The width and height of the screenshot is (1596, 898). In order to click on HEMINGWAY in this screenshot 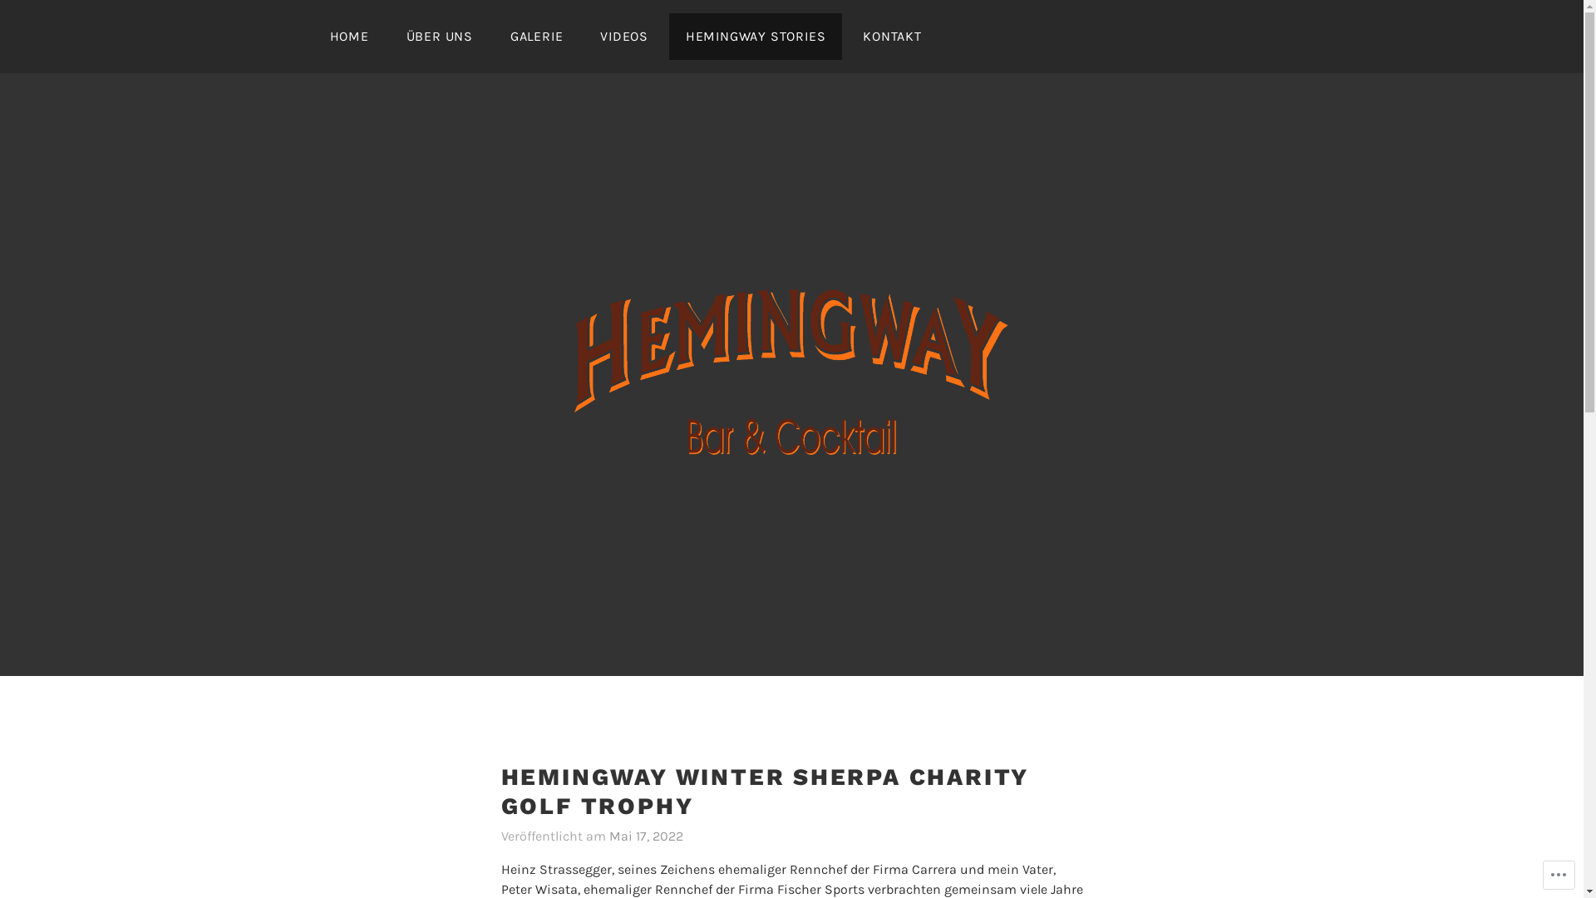, I will do `click(750, 497)`.